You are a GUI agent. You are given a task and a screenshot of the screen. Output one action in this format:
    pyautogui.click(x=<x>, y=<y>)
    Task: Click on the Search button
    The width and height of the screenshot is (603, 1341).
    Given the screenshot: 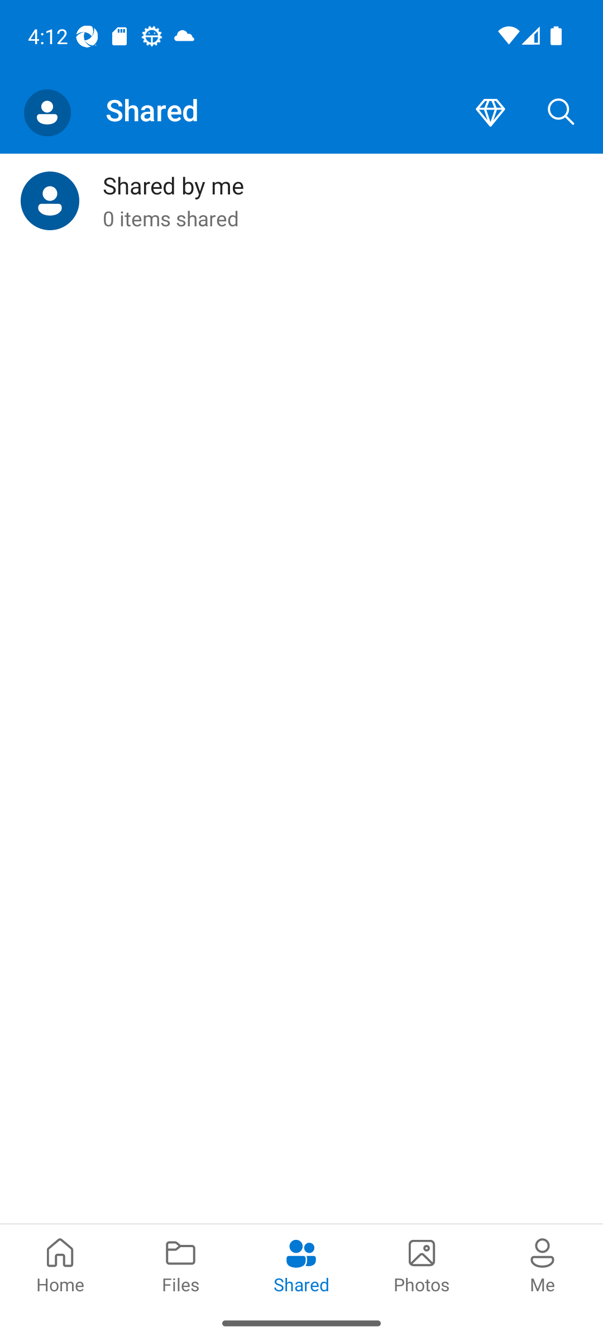 What is the action you would take?
    pyautogui.click(x=561, y=113)
    